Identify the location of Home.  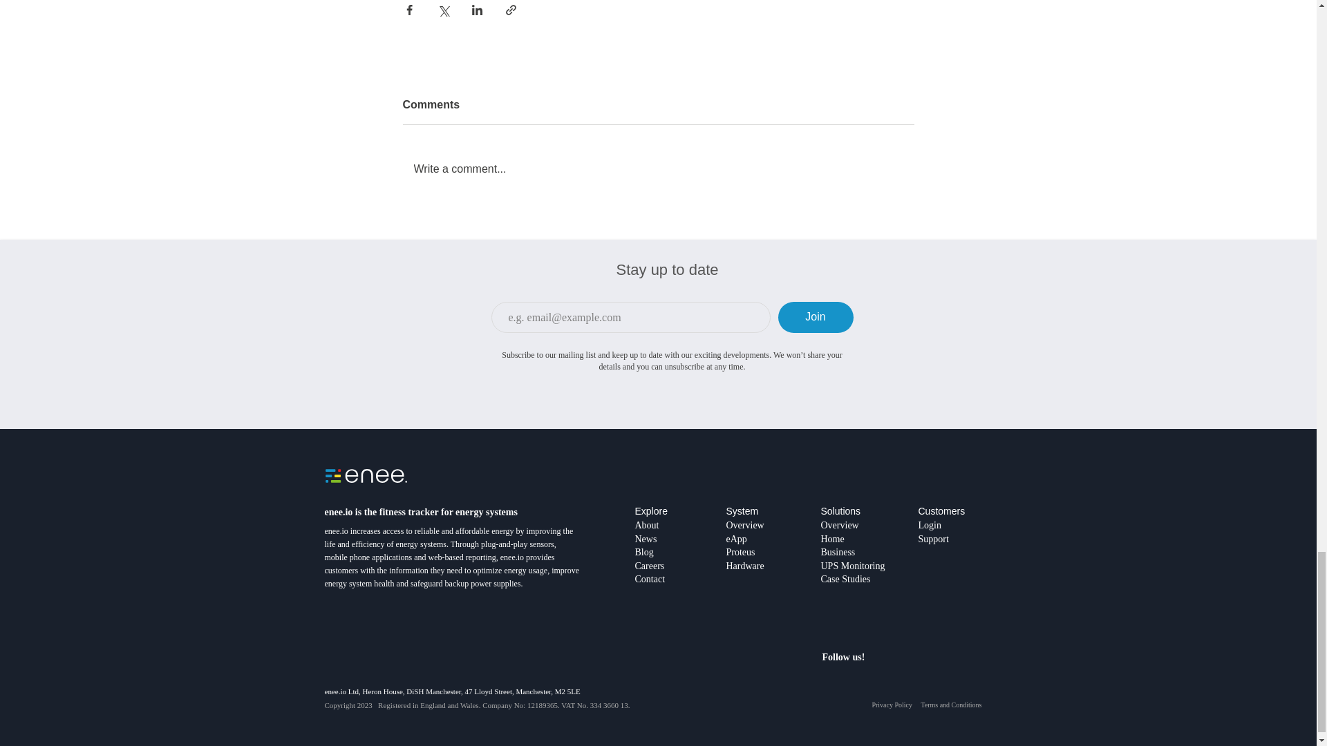
(832, 539).